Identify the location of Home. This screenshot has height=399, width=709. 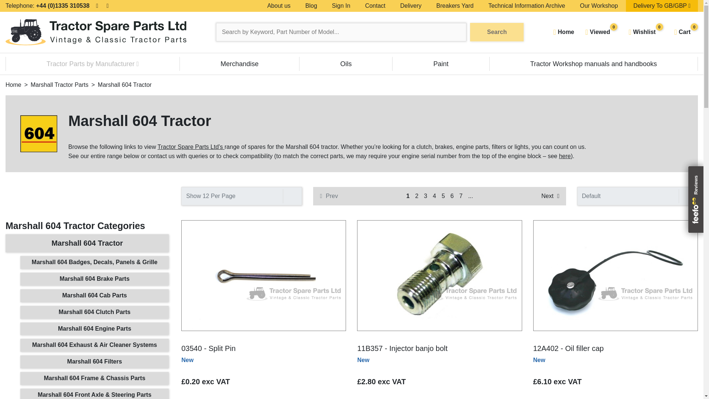
(311, 6).